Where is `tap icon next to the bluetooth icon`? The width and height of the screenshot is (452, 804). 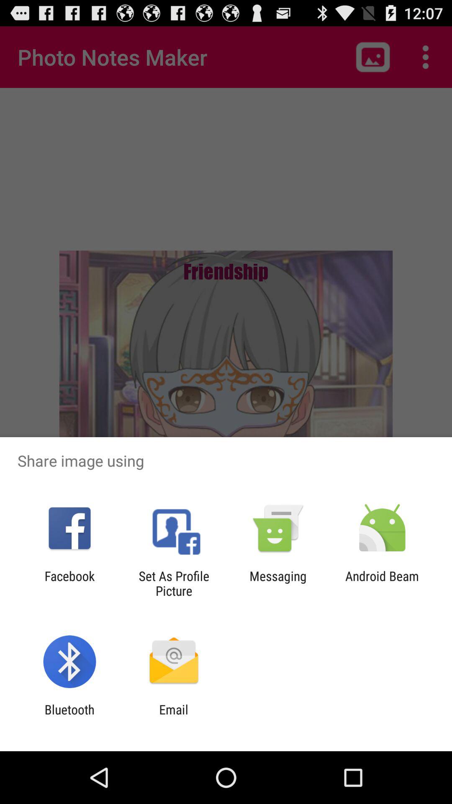 tap icon next to the bluetooth icon is located at coordinates (173, 717).